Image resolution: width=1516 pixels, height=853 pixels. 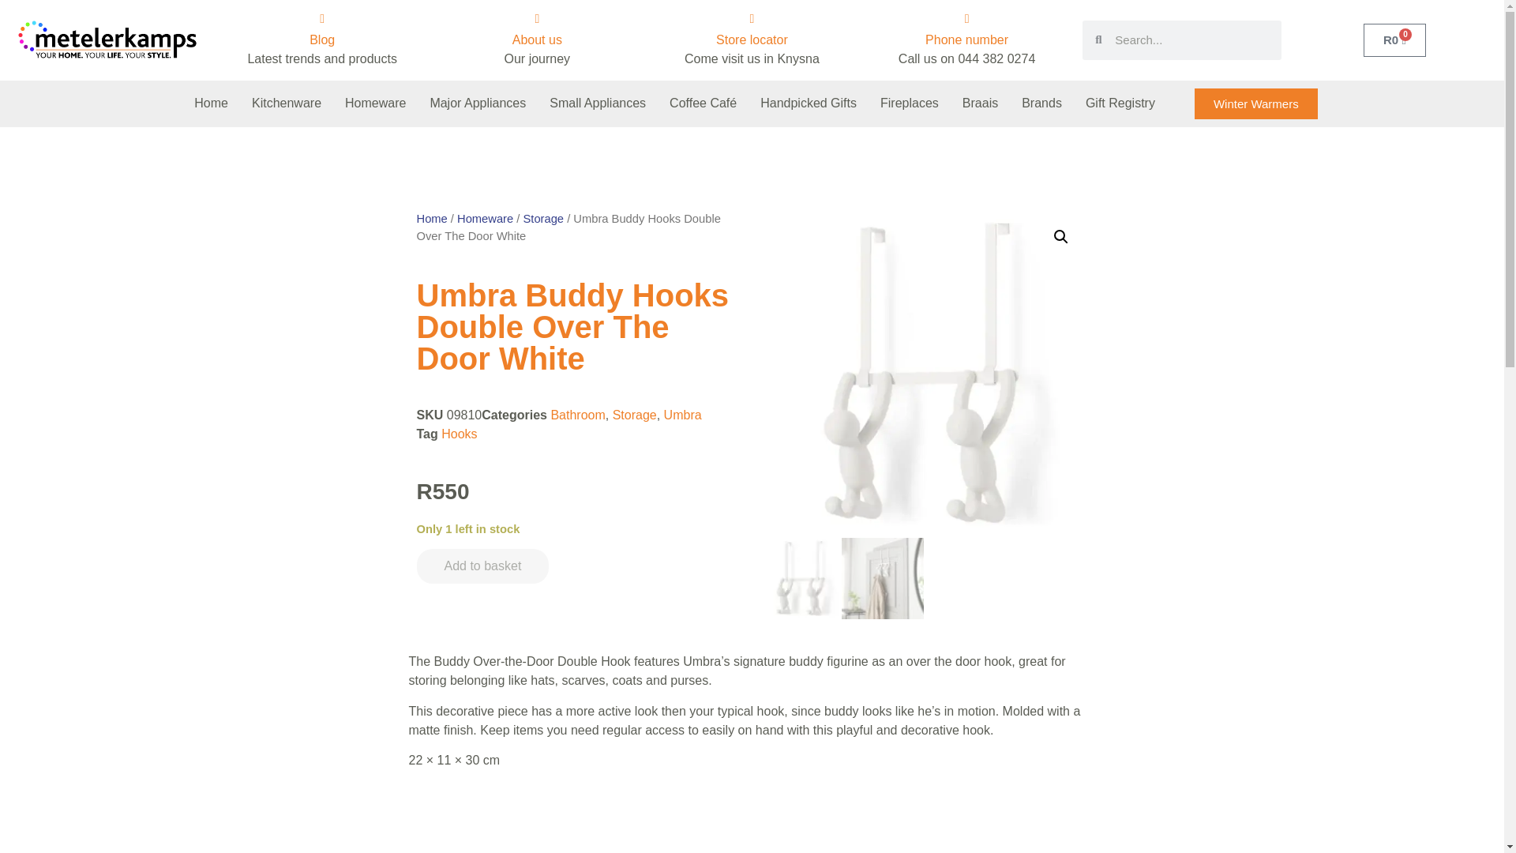 I want to click on Umbra Buddy Hooks Double Over The Door White, so click(x=922, y=374).